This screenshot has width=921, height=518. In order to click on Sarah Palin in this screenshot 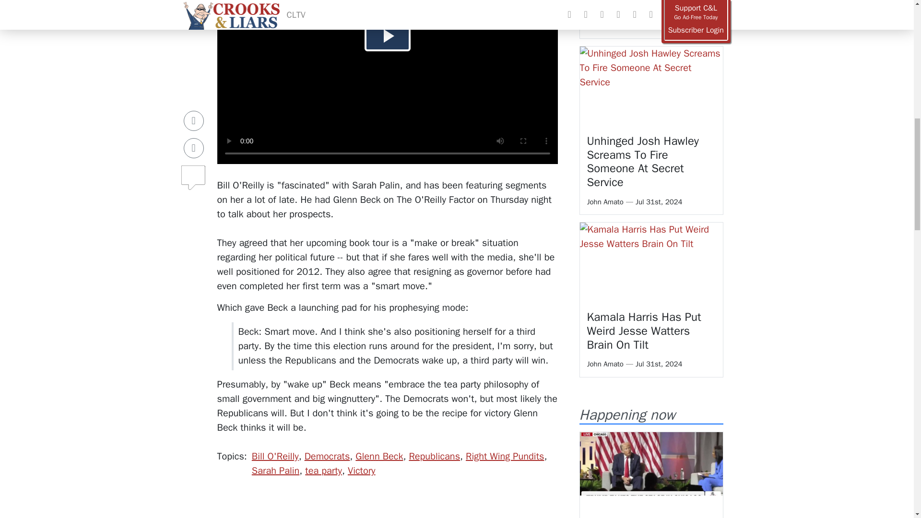, I will do `click(275, 470)`.